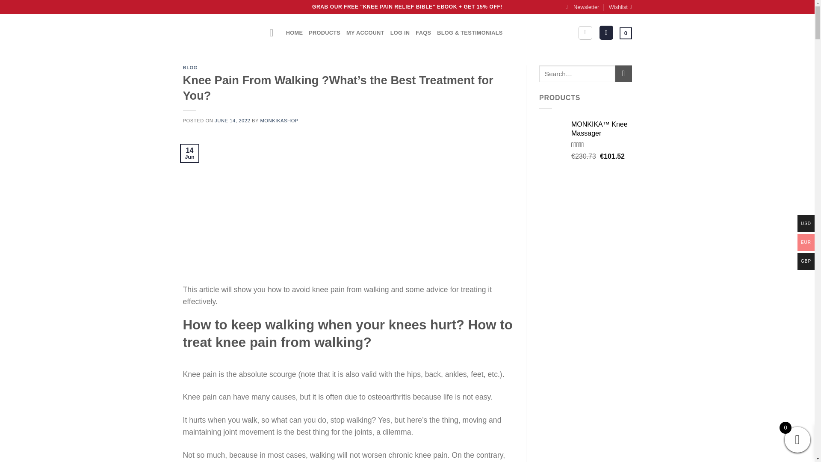 The height and width of the screenshot is (462, 821). I want to click on Login, so click(606, 33).